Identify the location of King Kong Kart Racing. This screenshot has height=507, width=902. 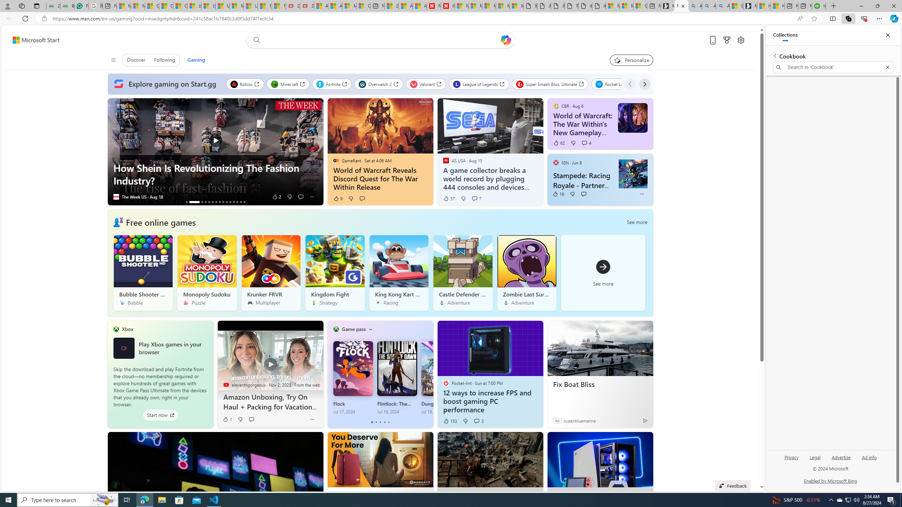
(399, 273).